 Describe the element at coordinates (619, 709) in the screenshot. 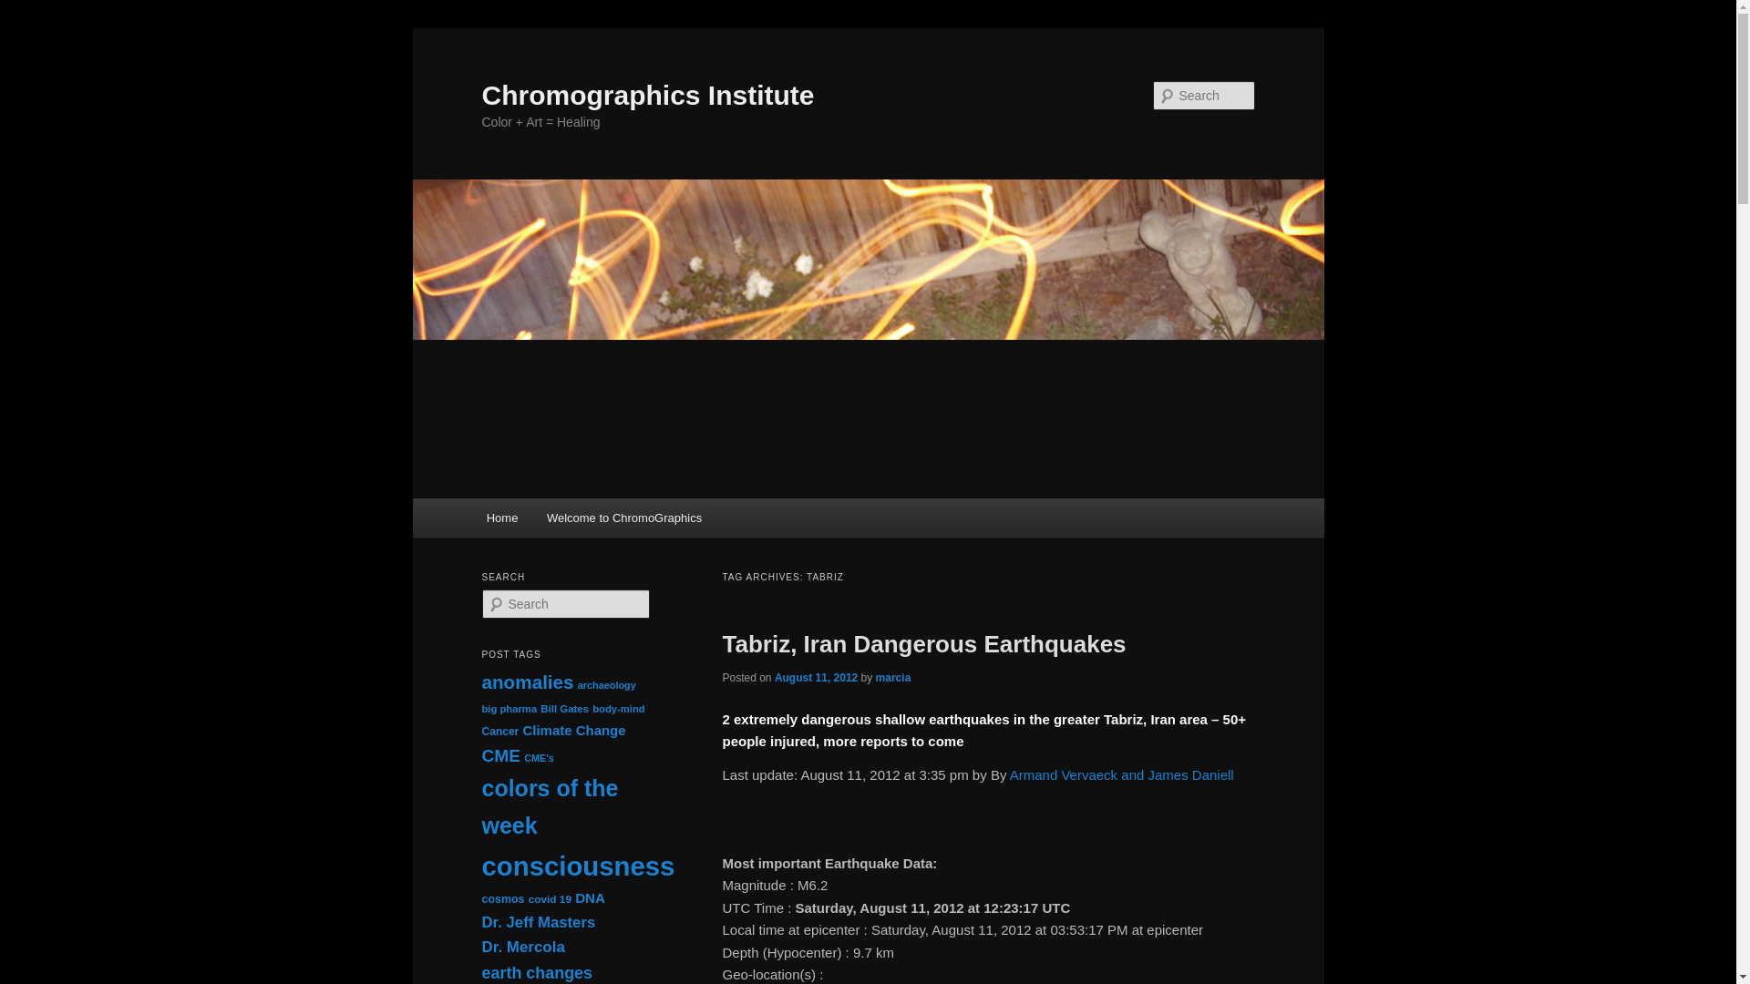

I see `body-mind` at that location.